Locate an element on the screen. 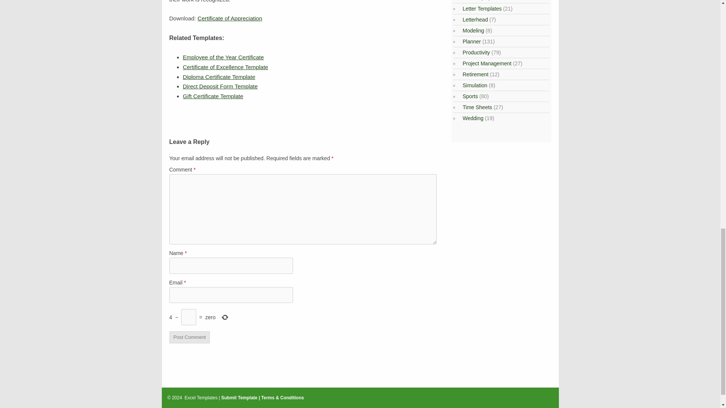 The width and height of the screenshot is (726, 408). Employee of the Year Certificate is located at coordinates (223, 57).